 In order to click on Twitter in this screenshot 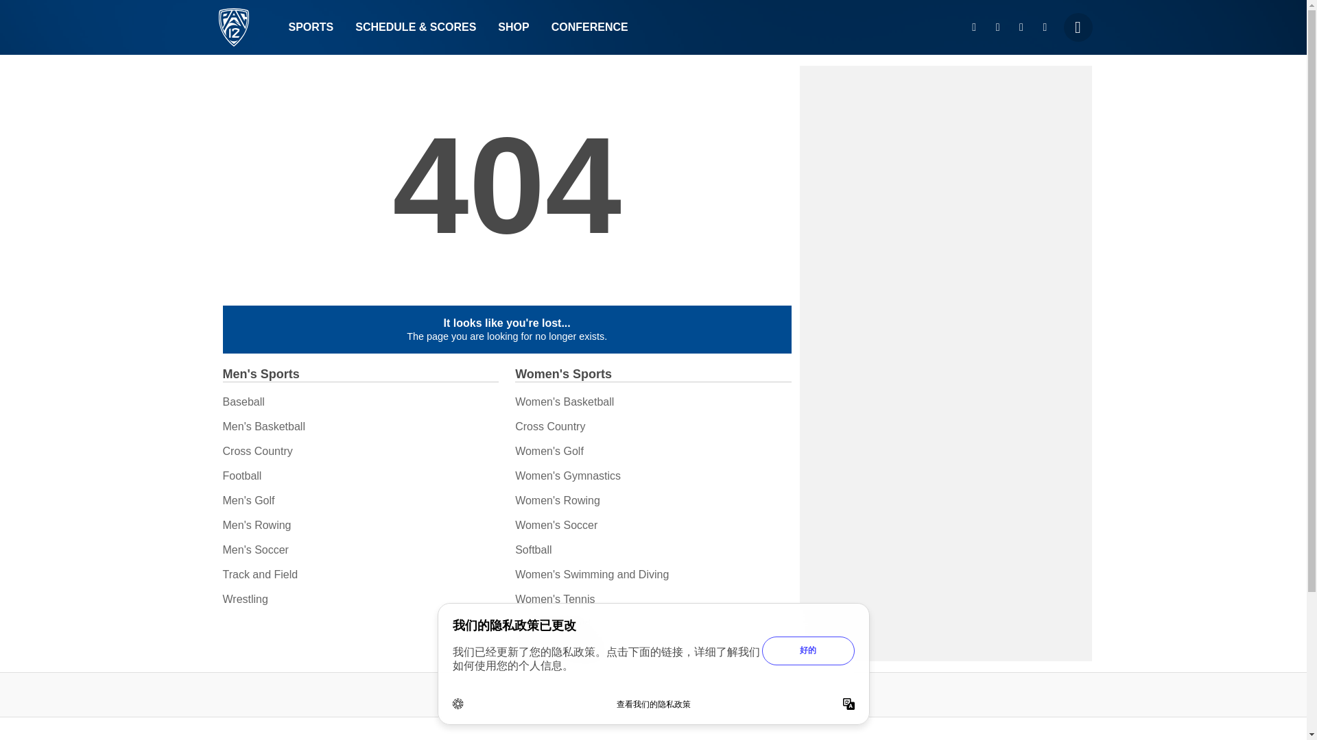, I will do `click(997, 27)`.